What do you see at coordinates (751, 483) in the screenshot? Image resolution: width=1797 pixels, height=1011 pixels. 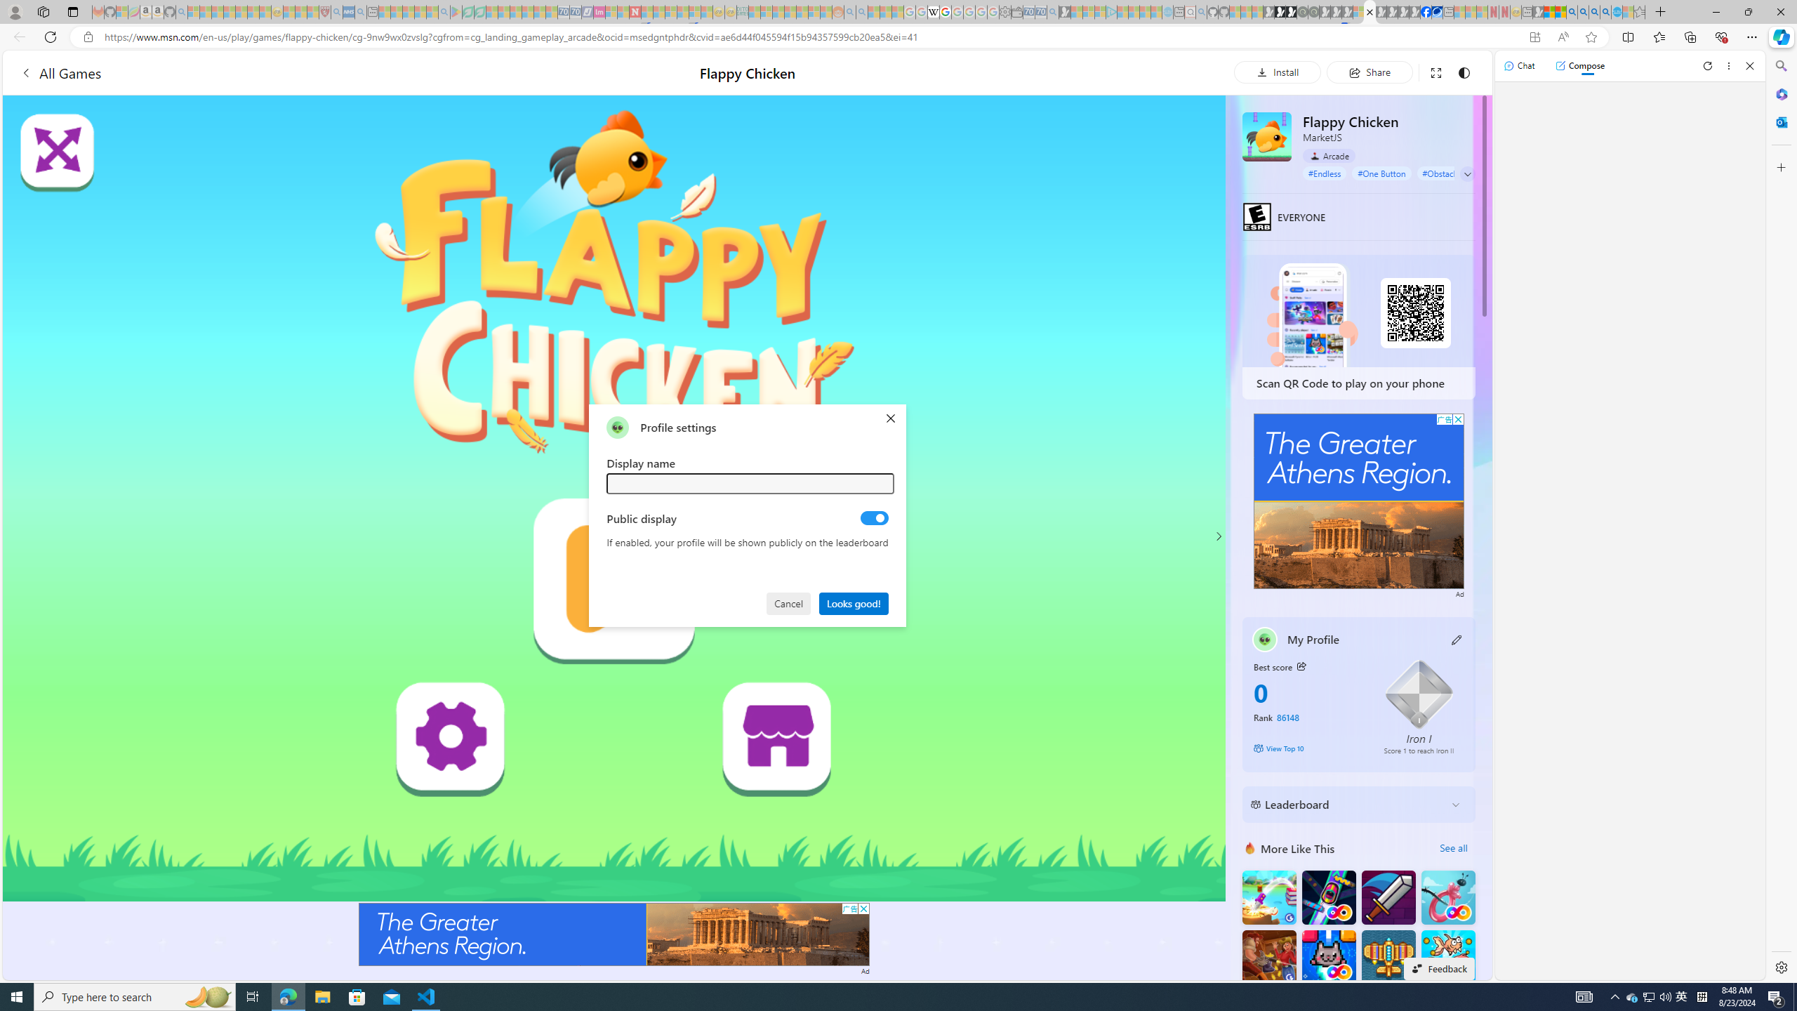 I see `Class: text-input` at bounding box center [751, 483].